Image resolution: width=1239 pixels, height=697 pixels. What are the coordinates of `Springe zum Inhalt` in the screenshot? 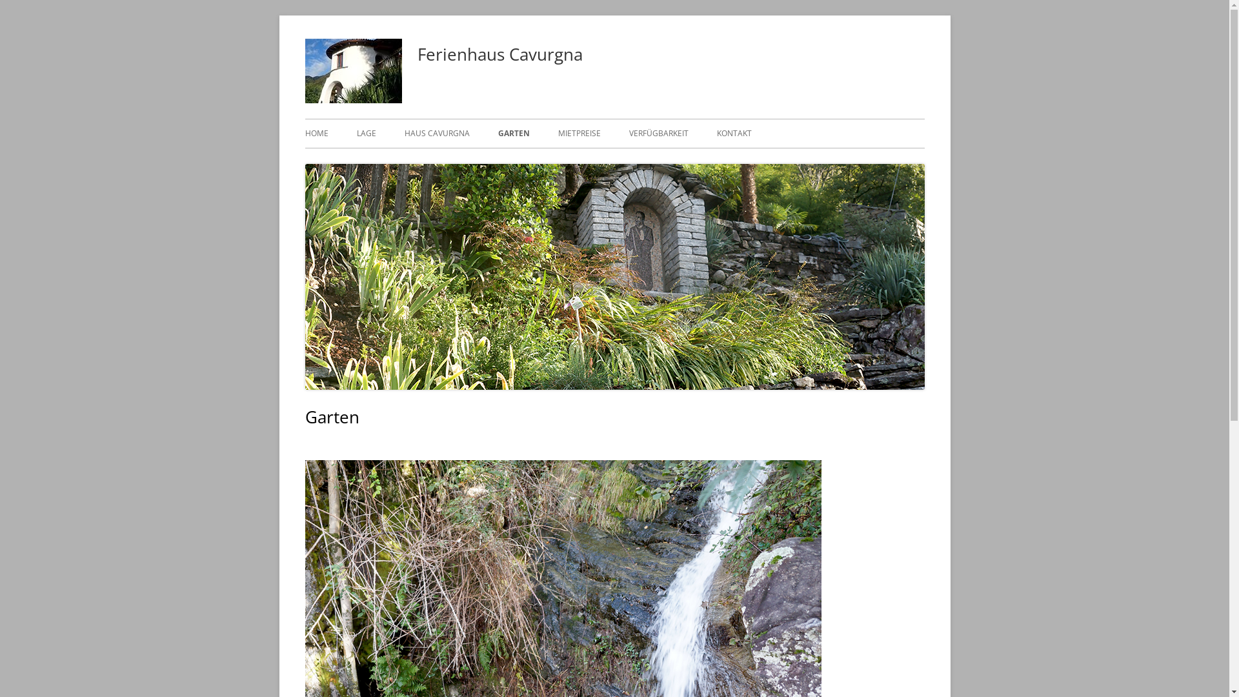 It's located at (0, 15).